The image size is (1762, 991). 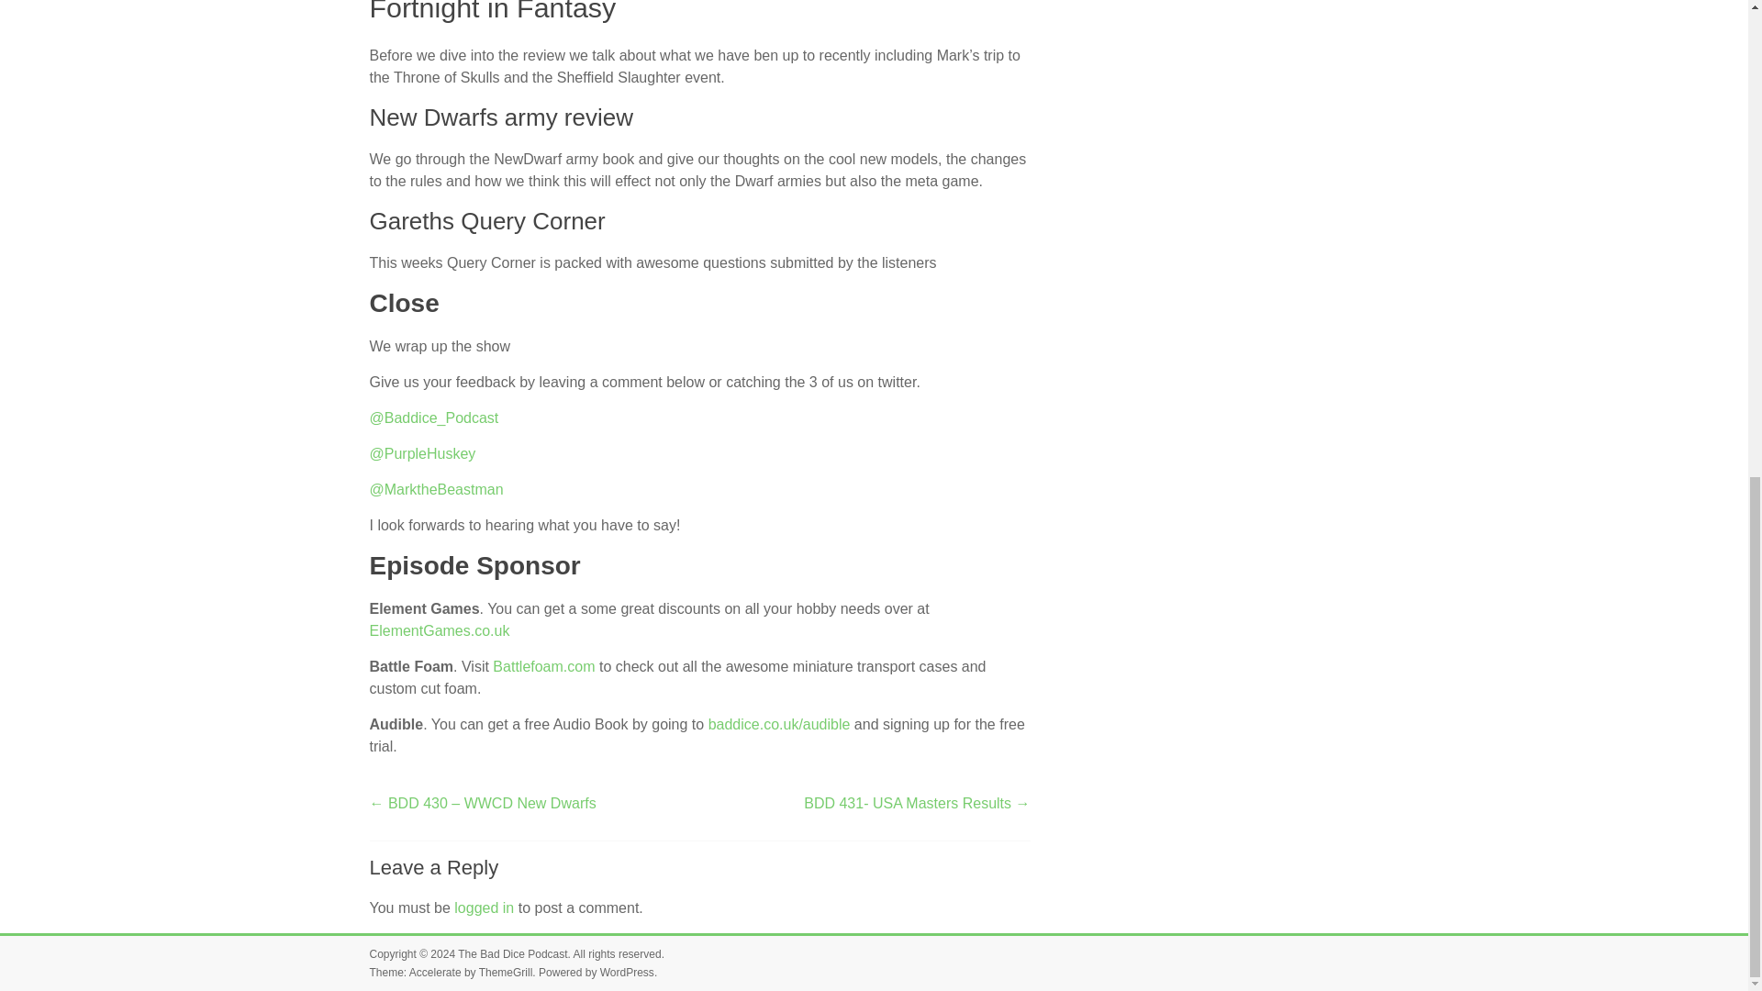 I want to click on logged in, so click(x=485, y=907).